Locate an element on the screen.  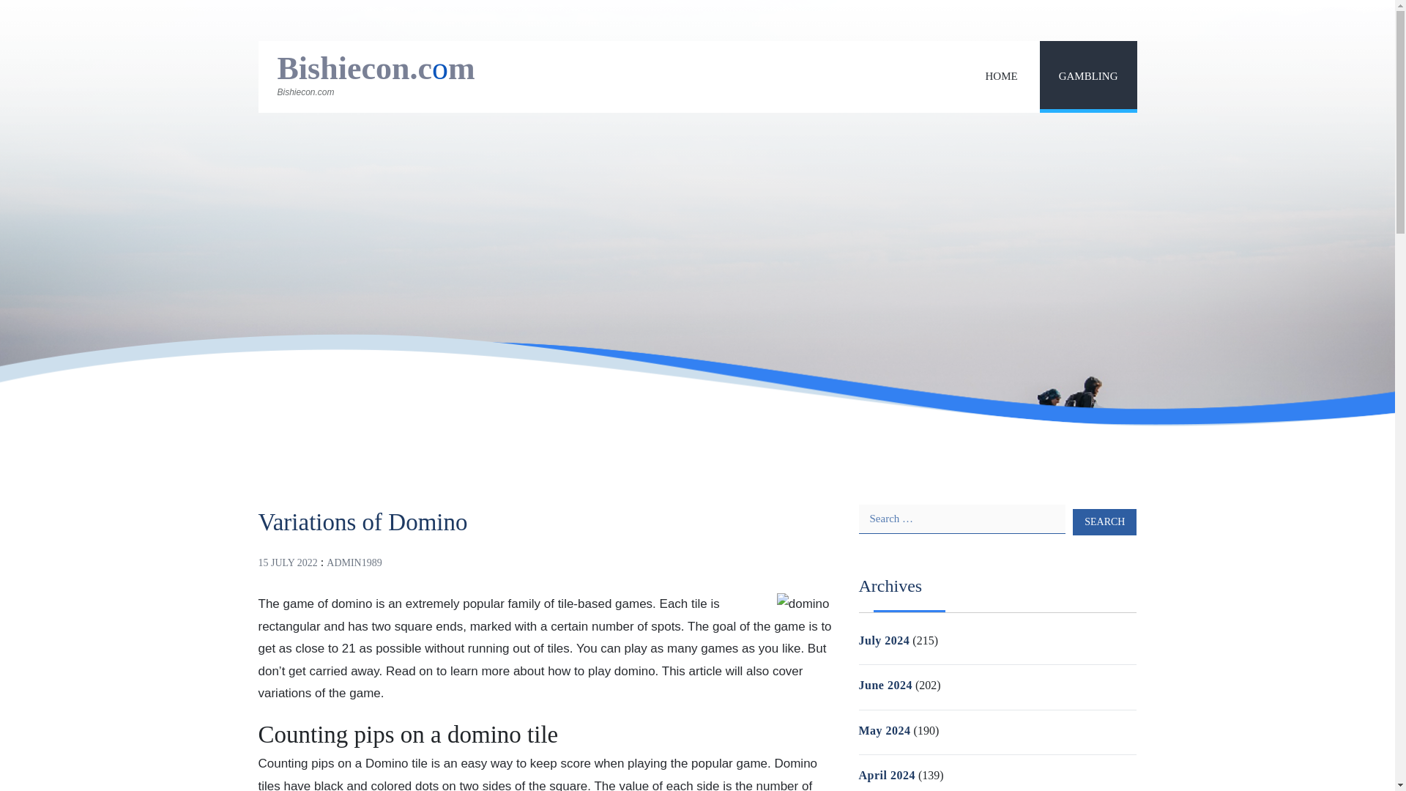
GAMBLING is located at coordinates (1088, 76).